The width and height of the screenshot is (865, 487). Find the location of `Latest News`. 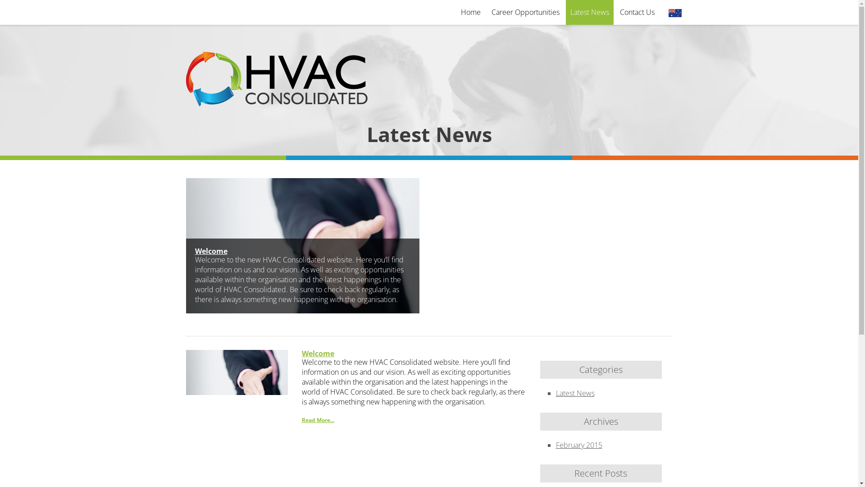

Latest News is located at coordinates (575, 393).